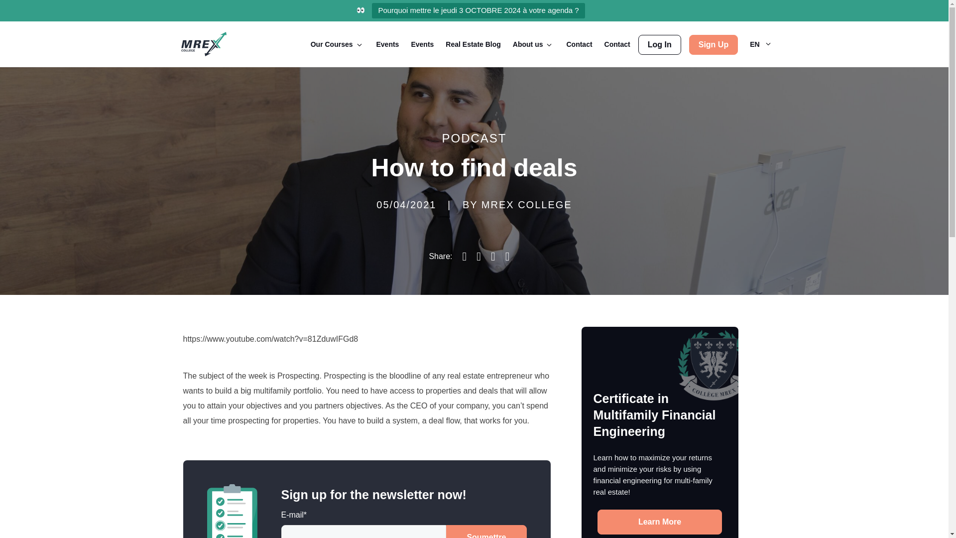 This screenshot has height=538, width=956. Describe the element at coordinates (388, 44) in the screenshot. I see `Events` at that location.